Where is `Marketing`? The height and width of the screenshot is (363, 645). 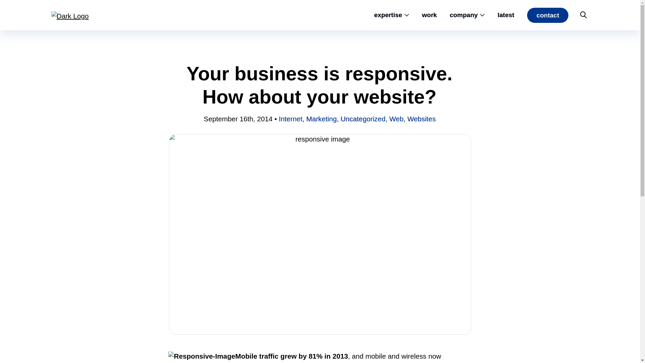
Marketing is located at coordinates (321, 119).